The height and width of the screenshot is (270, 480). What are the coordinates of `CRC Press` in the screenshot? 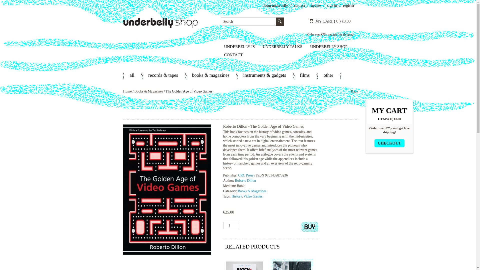 It's located at (246, 175).